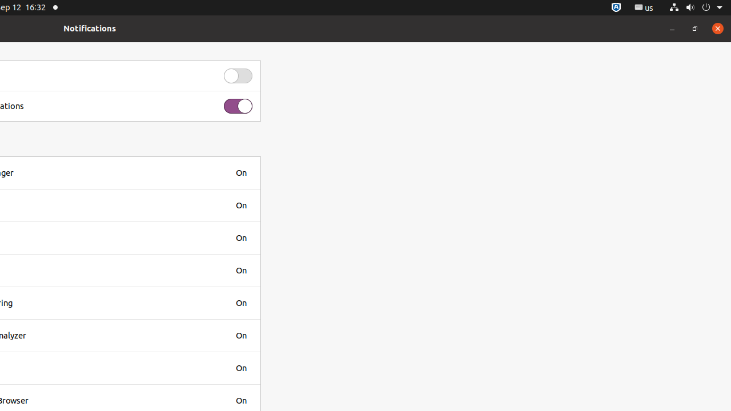 Image resolution: width=731 pixels, height=411 pixels. Describe the element at coordinates (90, 29) in the screenshot. I see `Notifications` at that location.